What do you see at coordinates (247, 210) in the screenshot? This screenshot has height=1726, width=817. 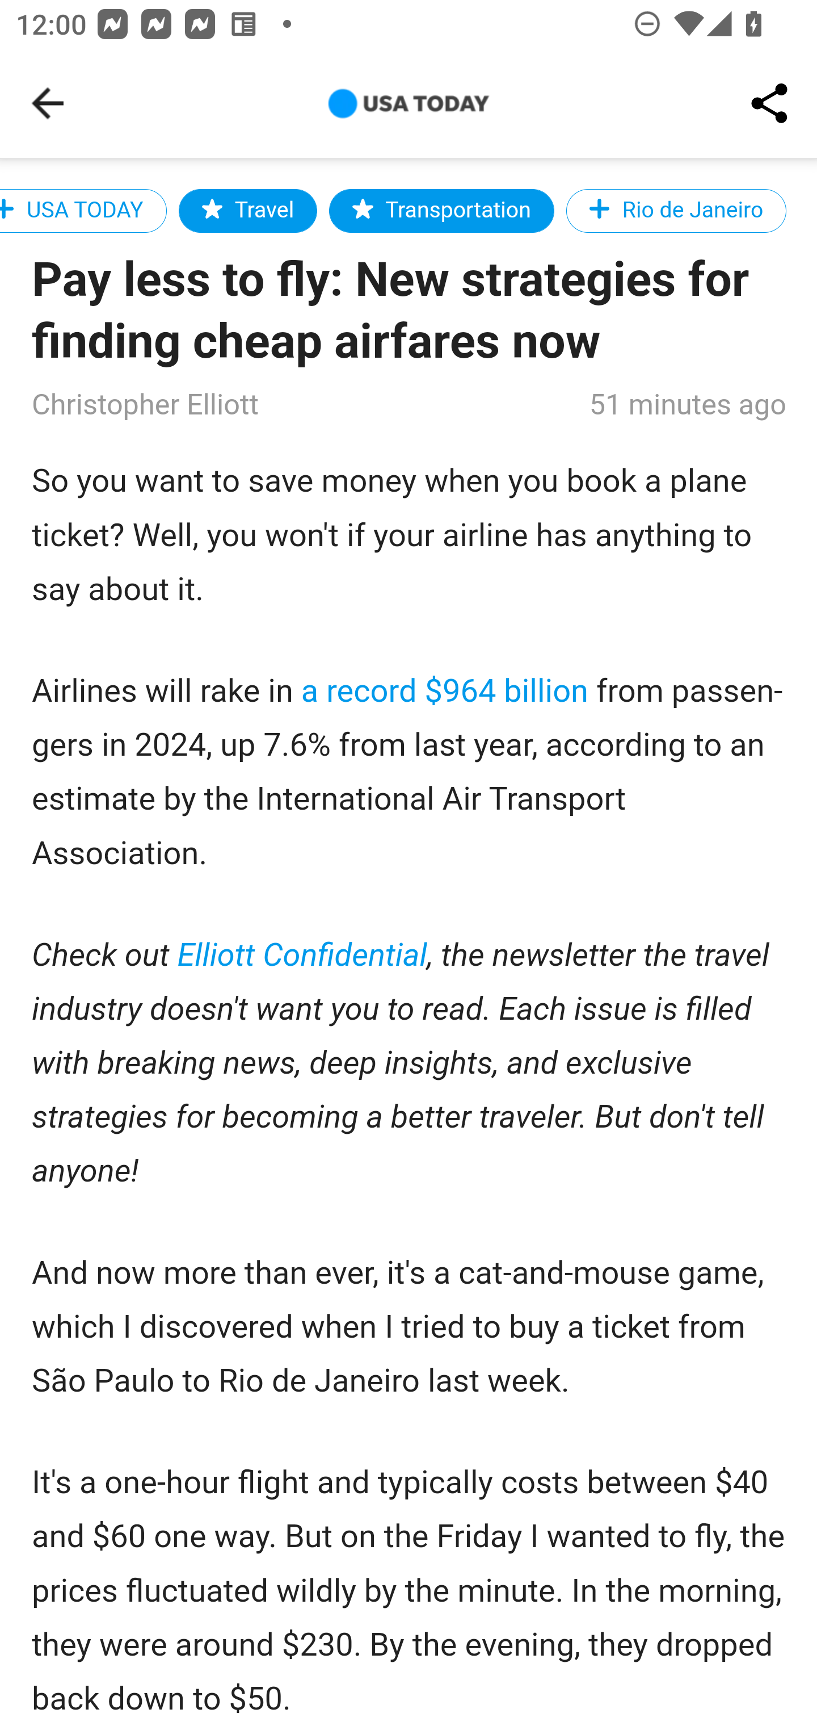 I see `Travel` at bounding box center [247, 210].